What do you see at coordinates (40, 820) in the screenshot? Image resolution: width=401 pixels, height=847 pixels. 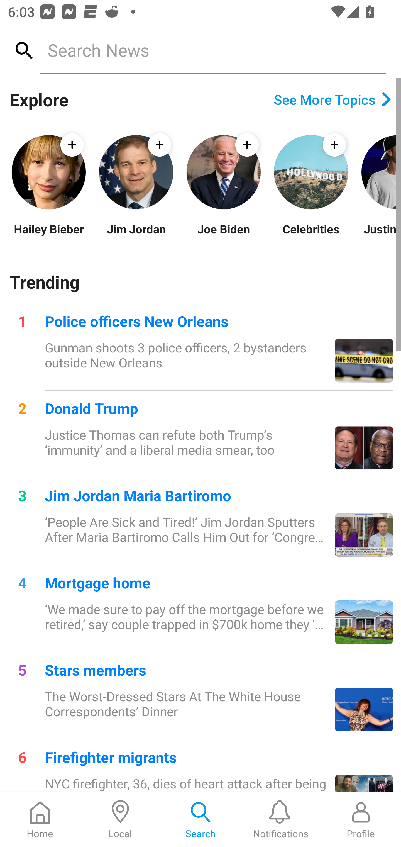 I see `Home` at bounding box center [40, 820].